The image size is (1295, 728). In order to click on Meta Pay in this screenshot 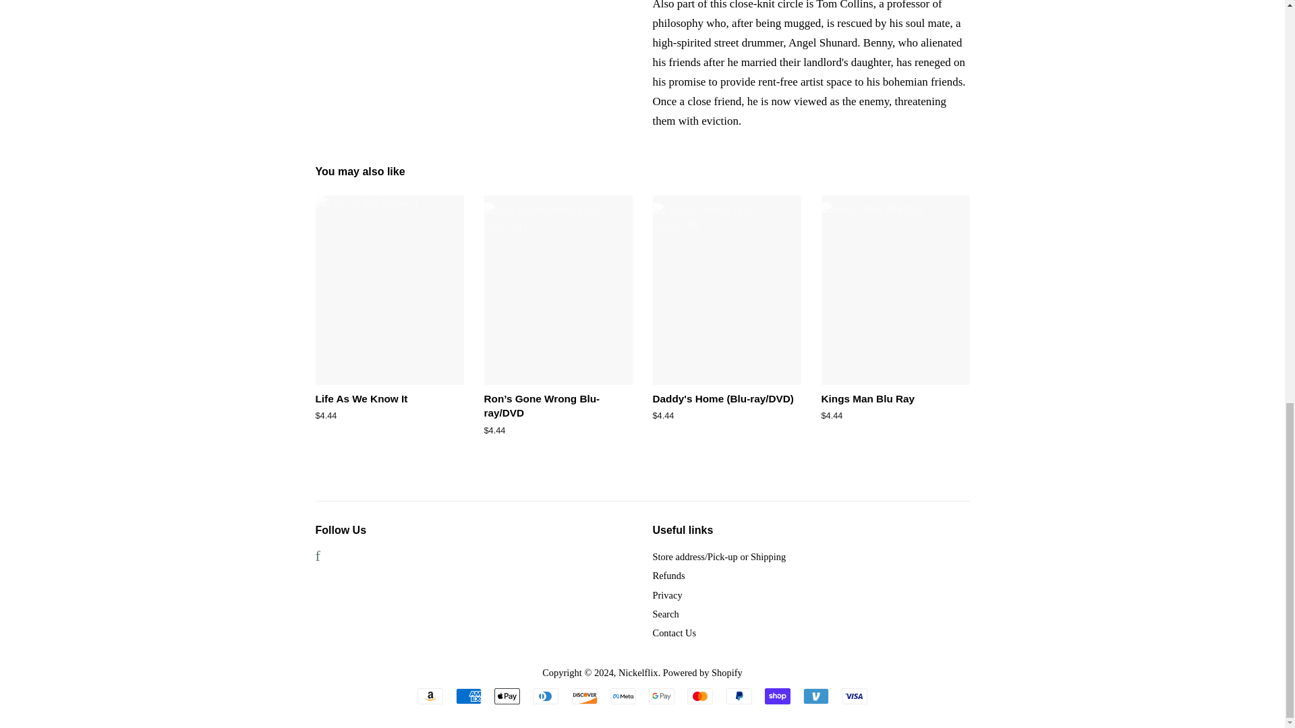, I will do `click(623, 696)`.